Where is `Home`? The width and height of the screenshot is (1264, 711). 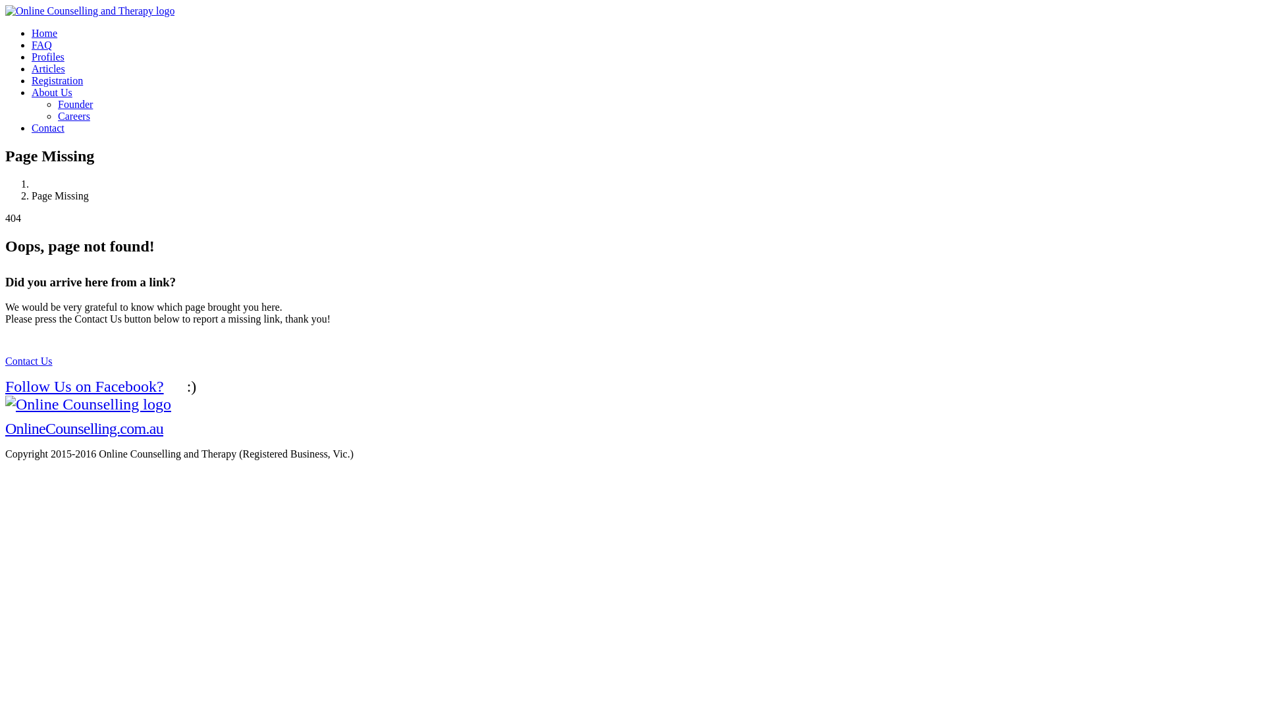 Home is located at coordinates (45, 33).